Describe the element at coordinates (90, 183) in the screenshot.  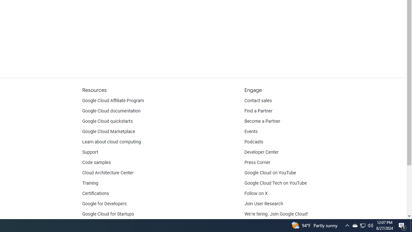
I see `Training` at that location.